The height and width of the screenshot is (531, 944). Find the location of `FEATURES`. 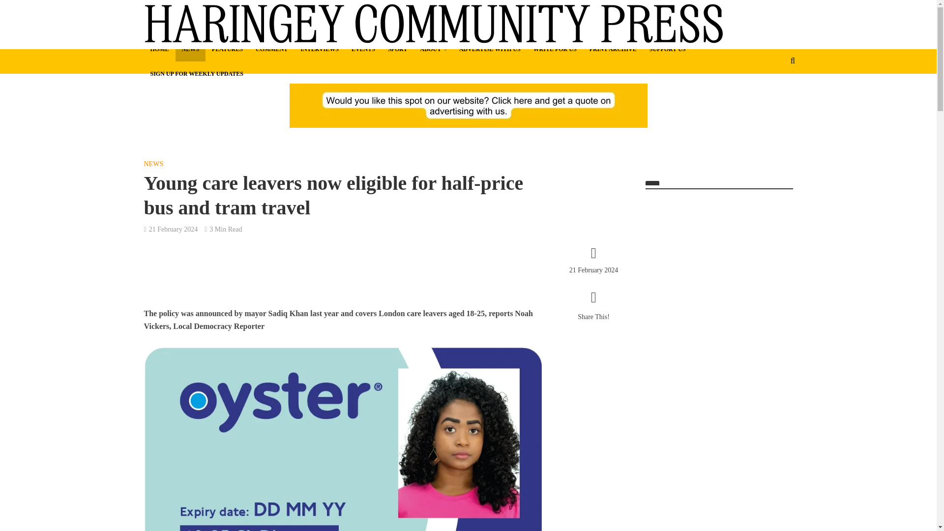

FEATURES is located at coordinates (227, 49).